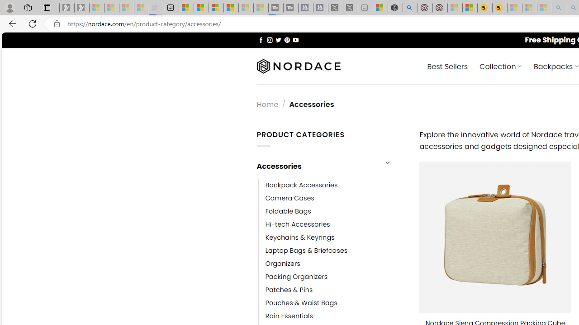 This screenshot has height=325, width=579. Describe the element at coordinates (289, 198) in the screenshot. I see `Camera Cases` at that location.